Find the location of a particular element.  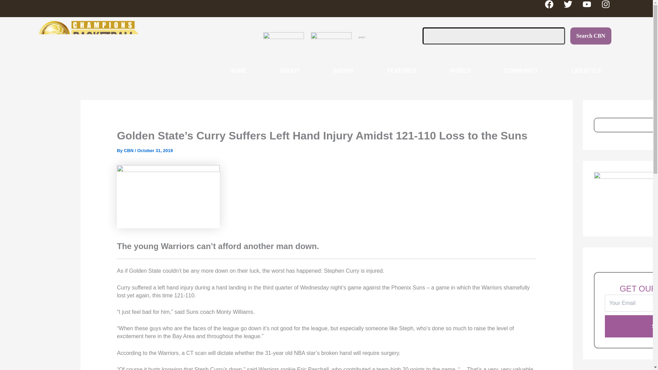

COMMUNITY is located at coordinates (521, 71).